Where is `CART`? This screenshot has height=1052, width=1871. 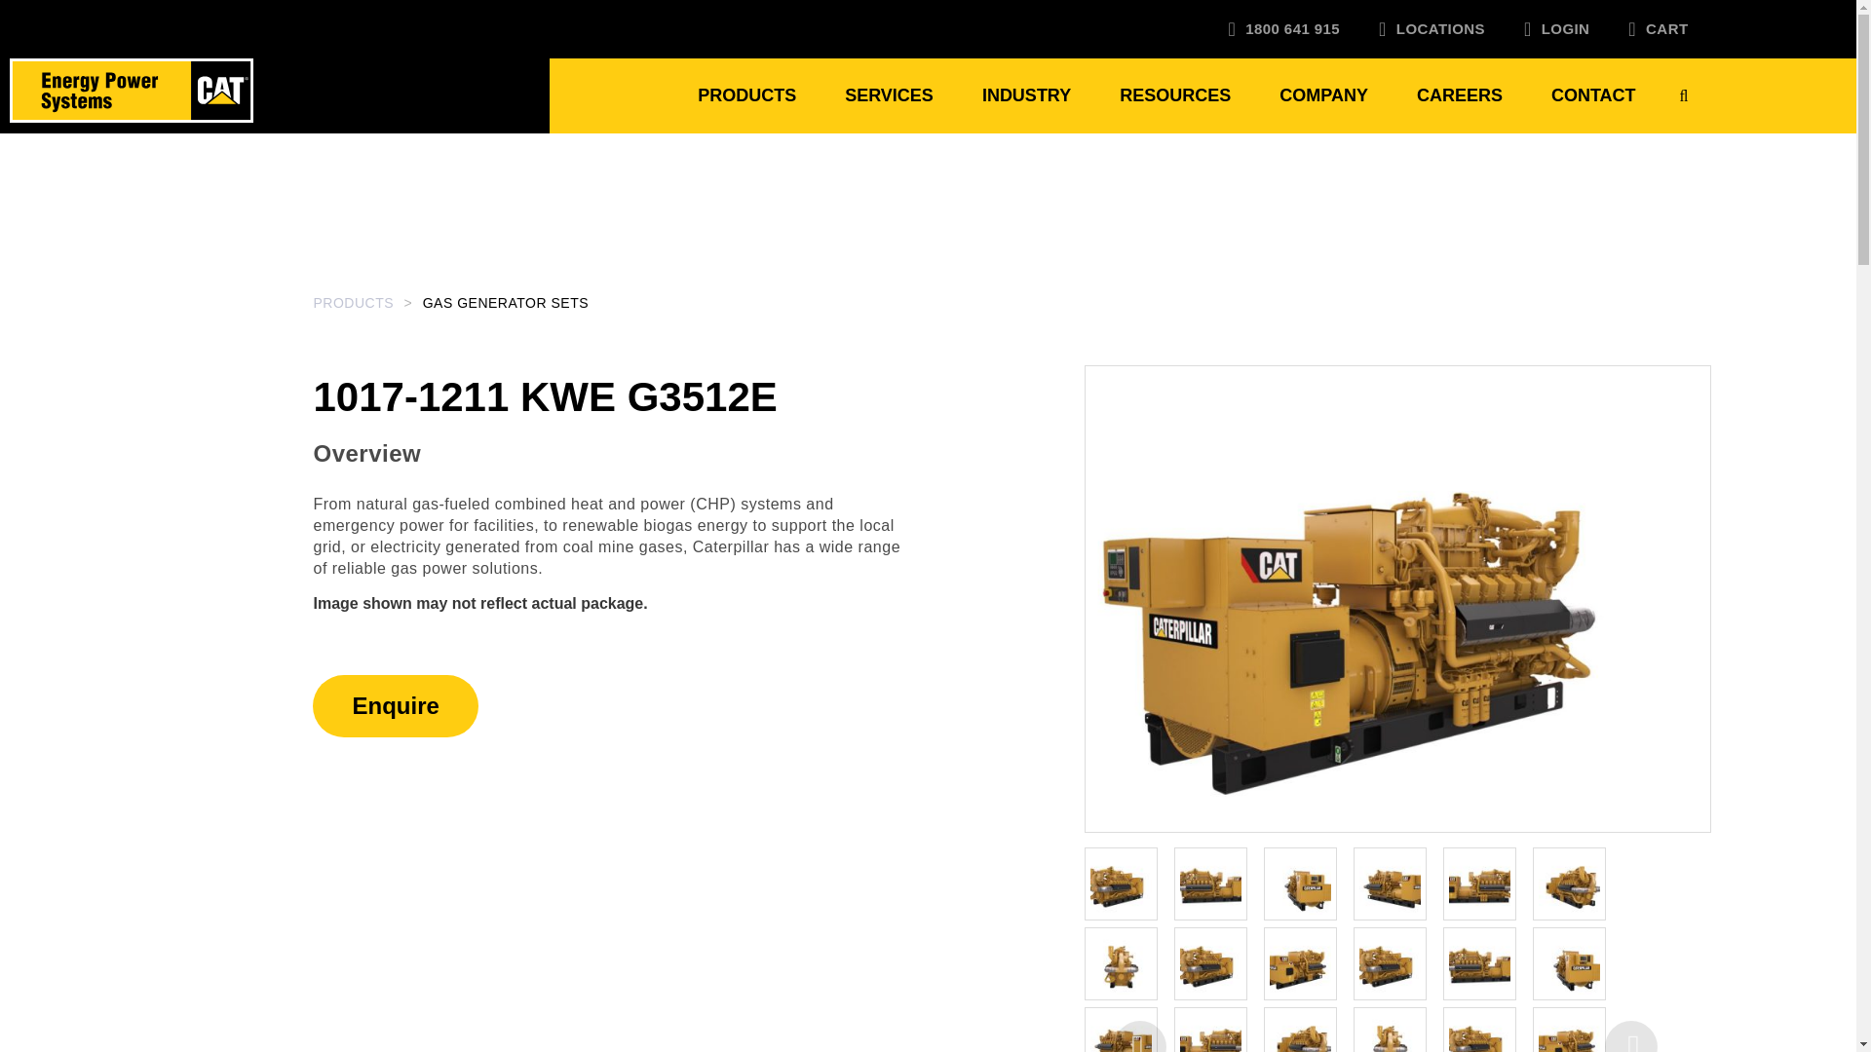 CART is located at coordinates (1649, 29).